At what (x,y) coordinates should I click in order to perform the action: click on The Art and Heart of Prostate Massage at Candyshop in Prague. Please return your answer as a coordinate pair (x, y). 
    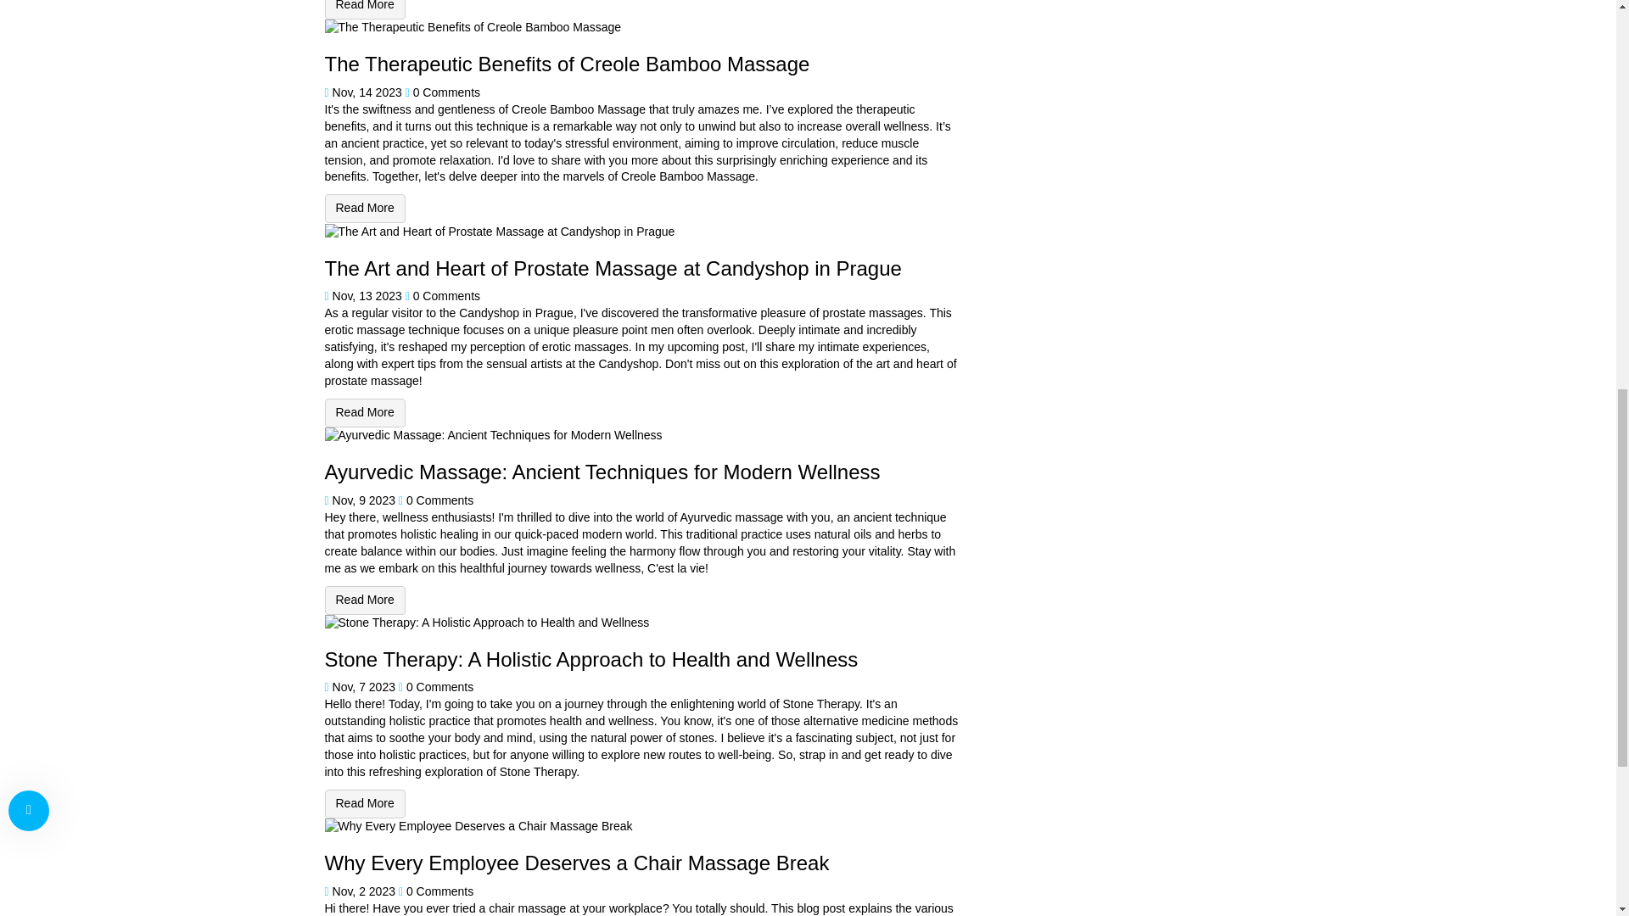
    Looking at the image, I should click on (364, 412).